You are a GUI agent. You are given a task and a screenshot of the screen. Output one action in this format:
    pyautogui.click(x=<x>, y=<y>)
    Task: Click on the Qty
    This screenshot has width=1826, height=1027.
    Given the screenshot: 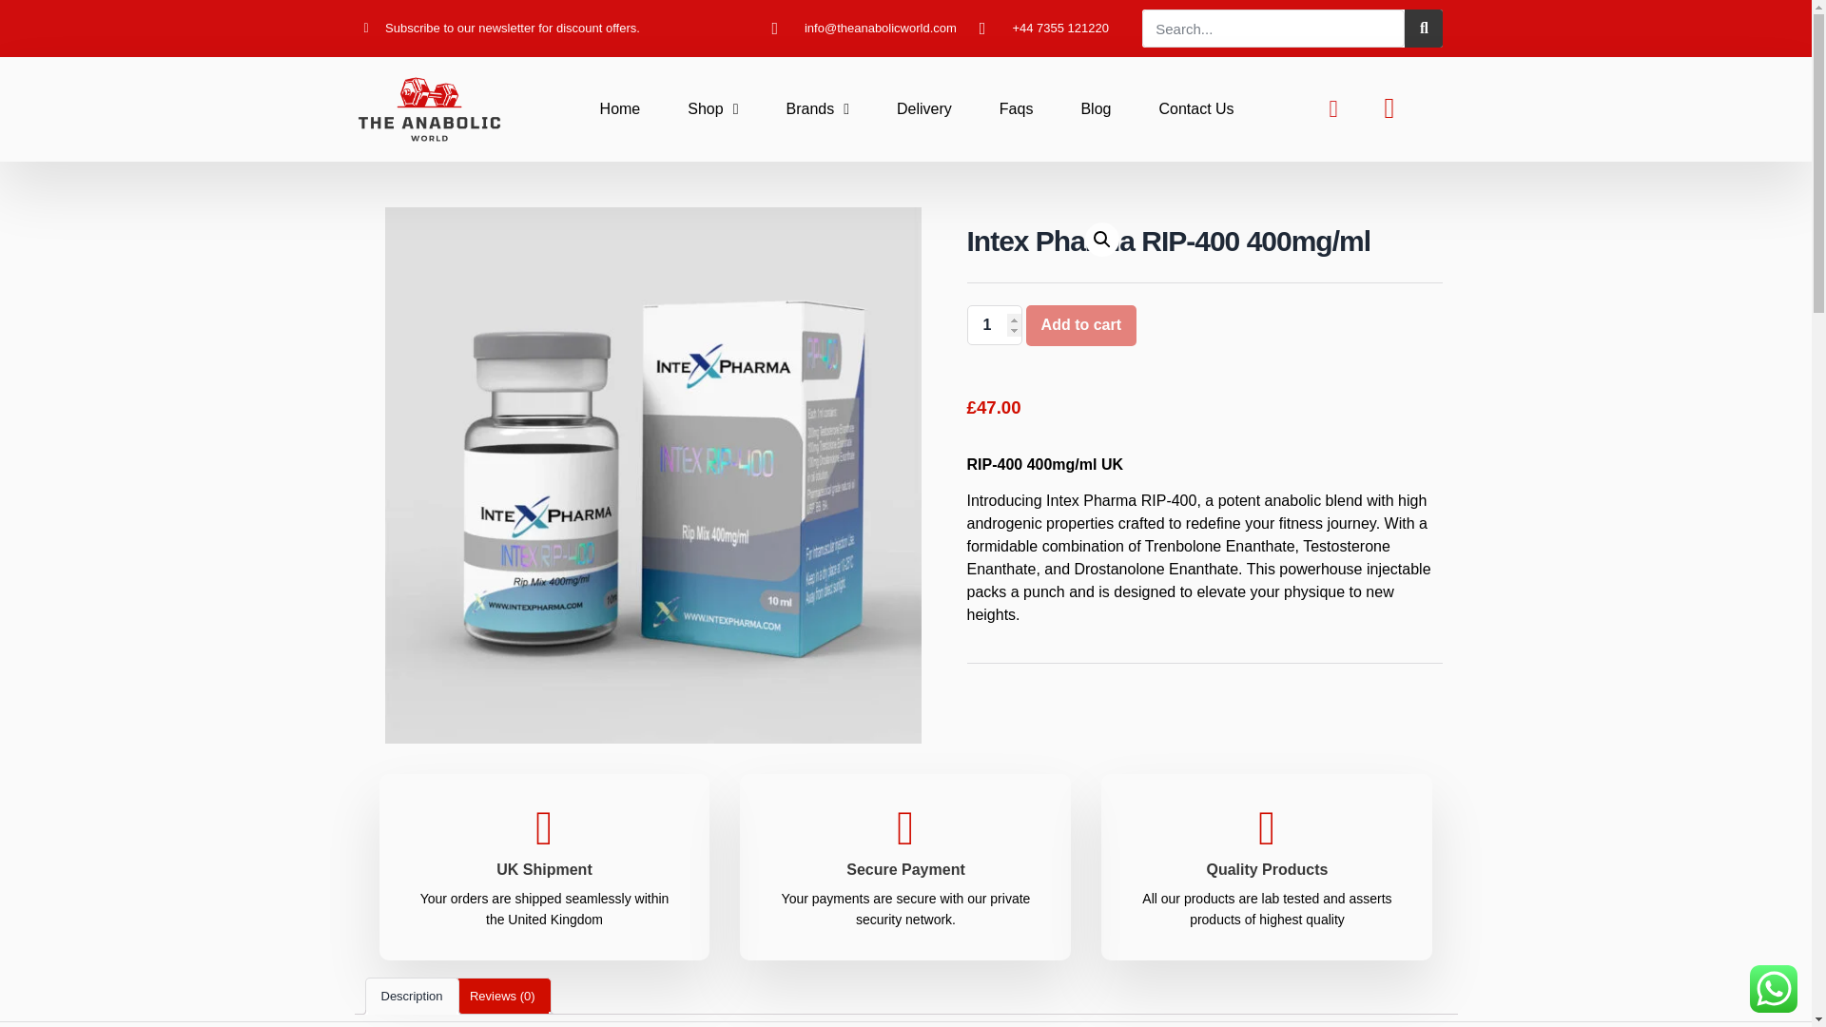 What is the action you would take?
    pyautogui.click(x=993, y=324)
    